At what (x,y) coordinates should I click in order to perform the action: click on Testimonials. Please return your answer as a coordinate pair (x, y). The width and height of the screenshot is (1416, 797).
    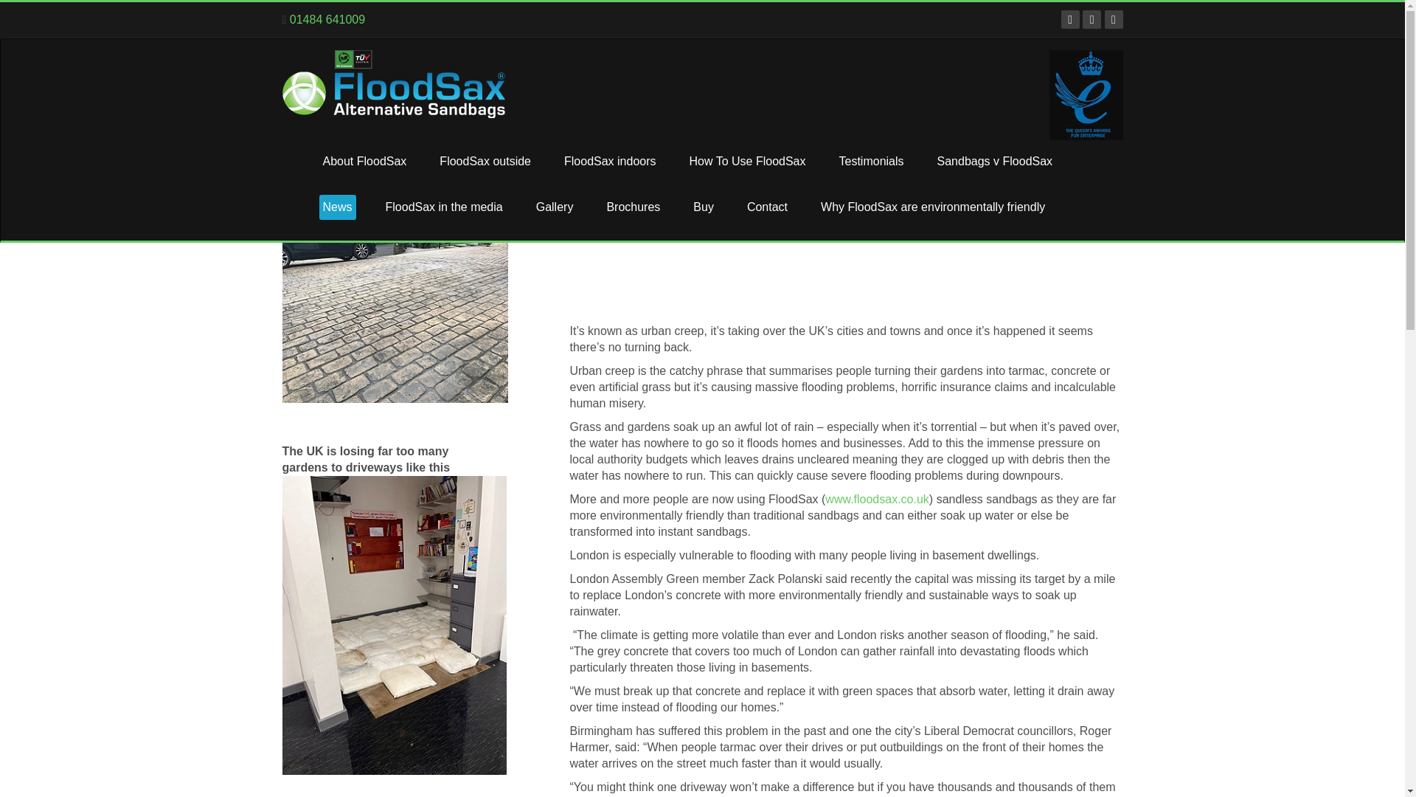
    Looking at the image, I should click on (871, 161).